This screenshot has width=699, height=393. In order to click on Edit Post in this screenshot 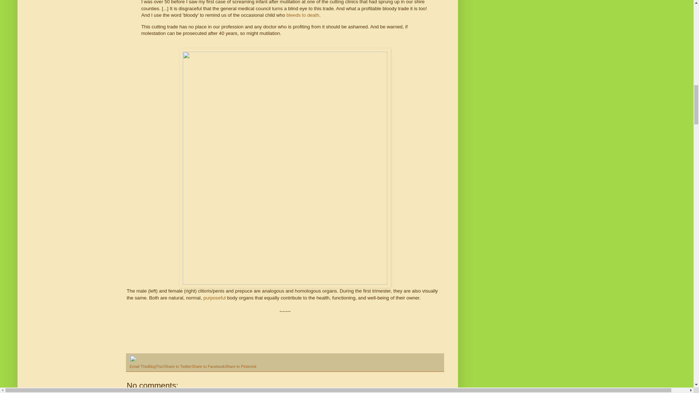, I will do `click(133, 360)`.